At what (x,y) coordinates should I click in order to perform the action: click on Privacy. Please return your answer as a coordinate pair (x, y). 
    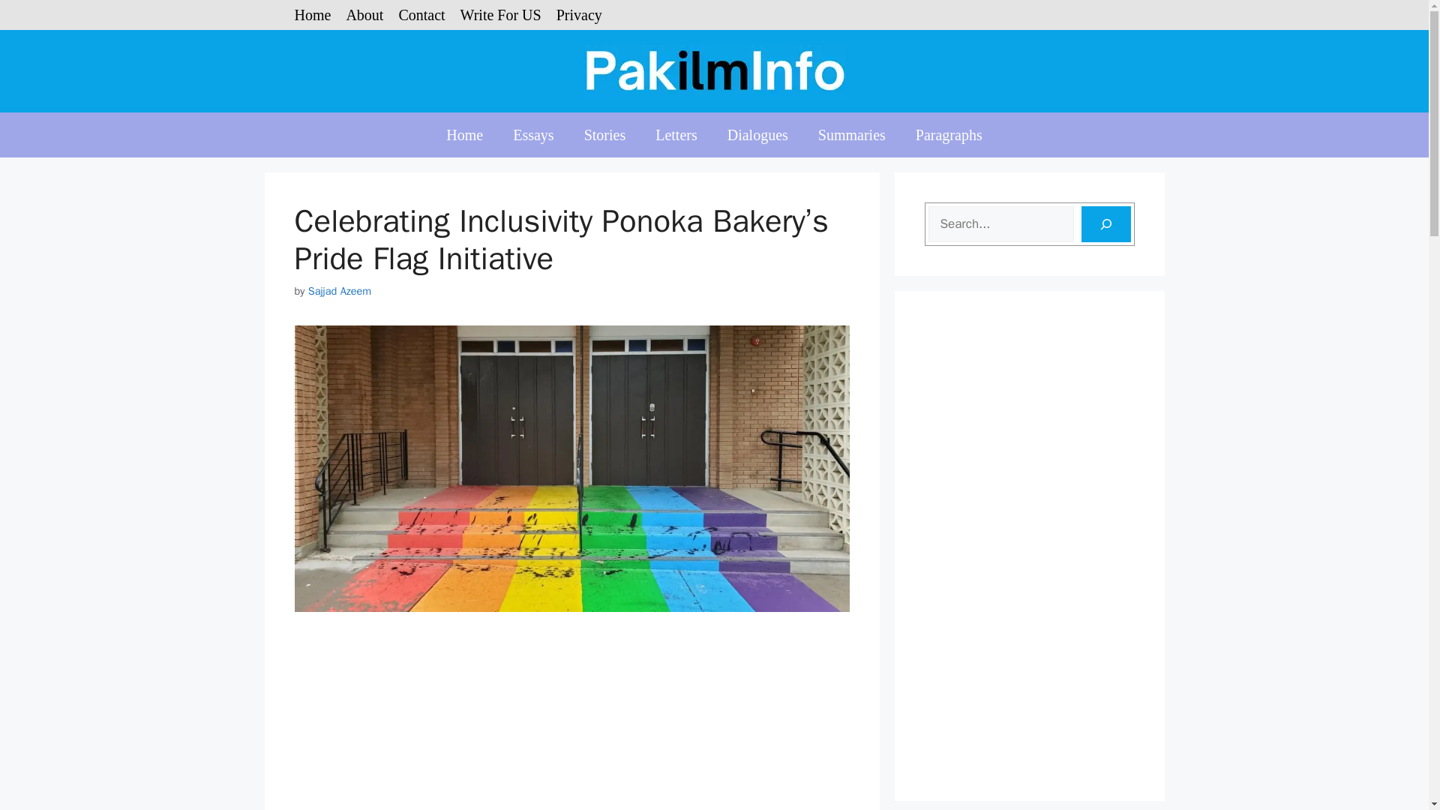
    Looking at the image, I should click on (579, 15).